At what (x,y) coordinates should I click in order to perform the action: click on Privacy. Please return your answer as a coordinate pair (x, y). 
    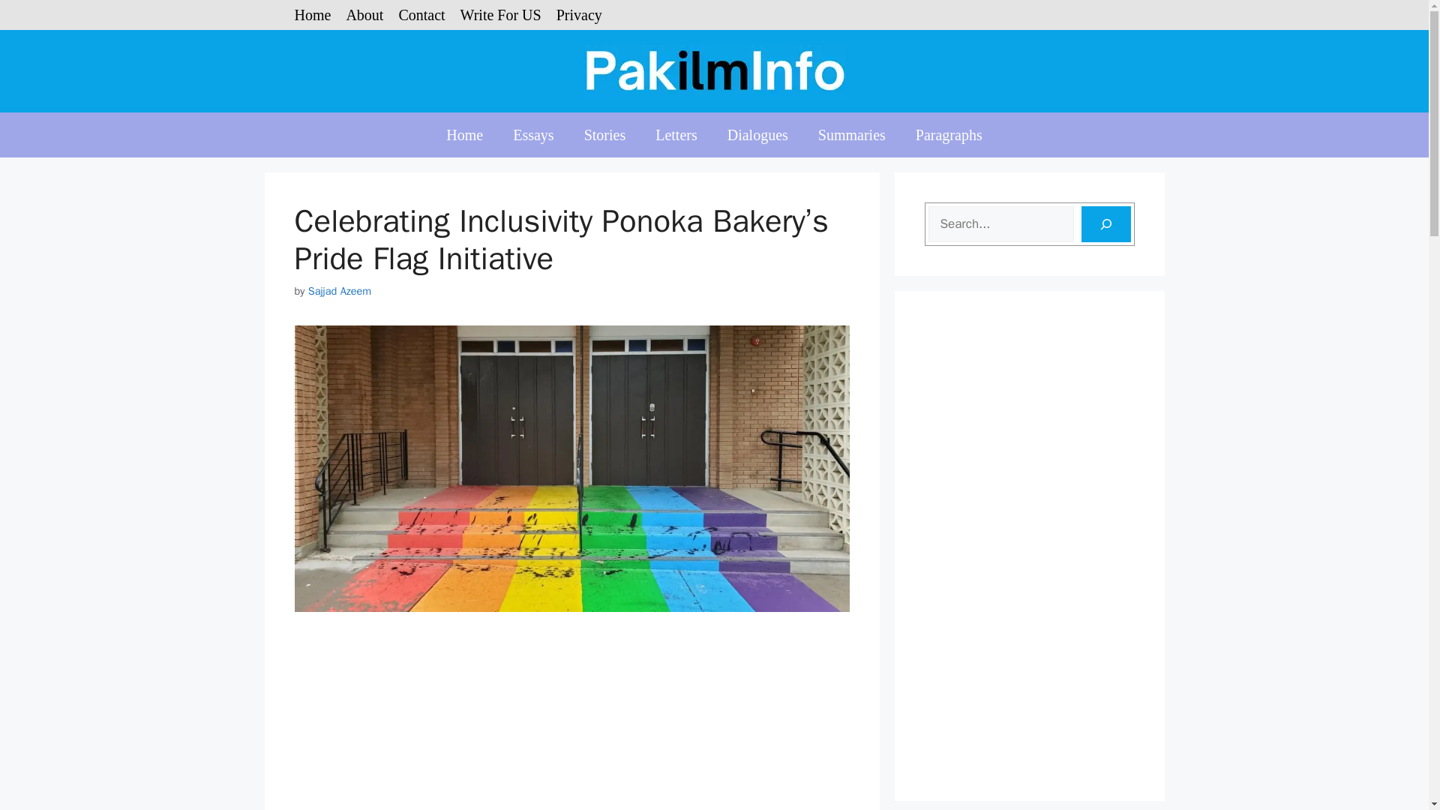
    Looking at the image, I should click on (579, 15).